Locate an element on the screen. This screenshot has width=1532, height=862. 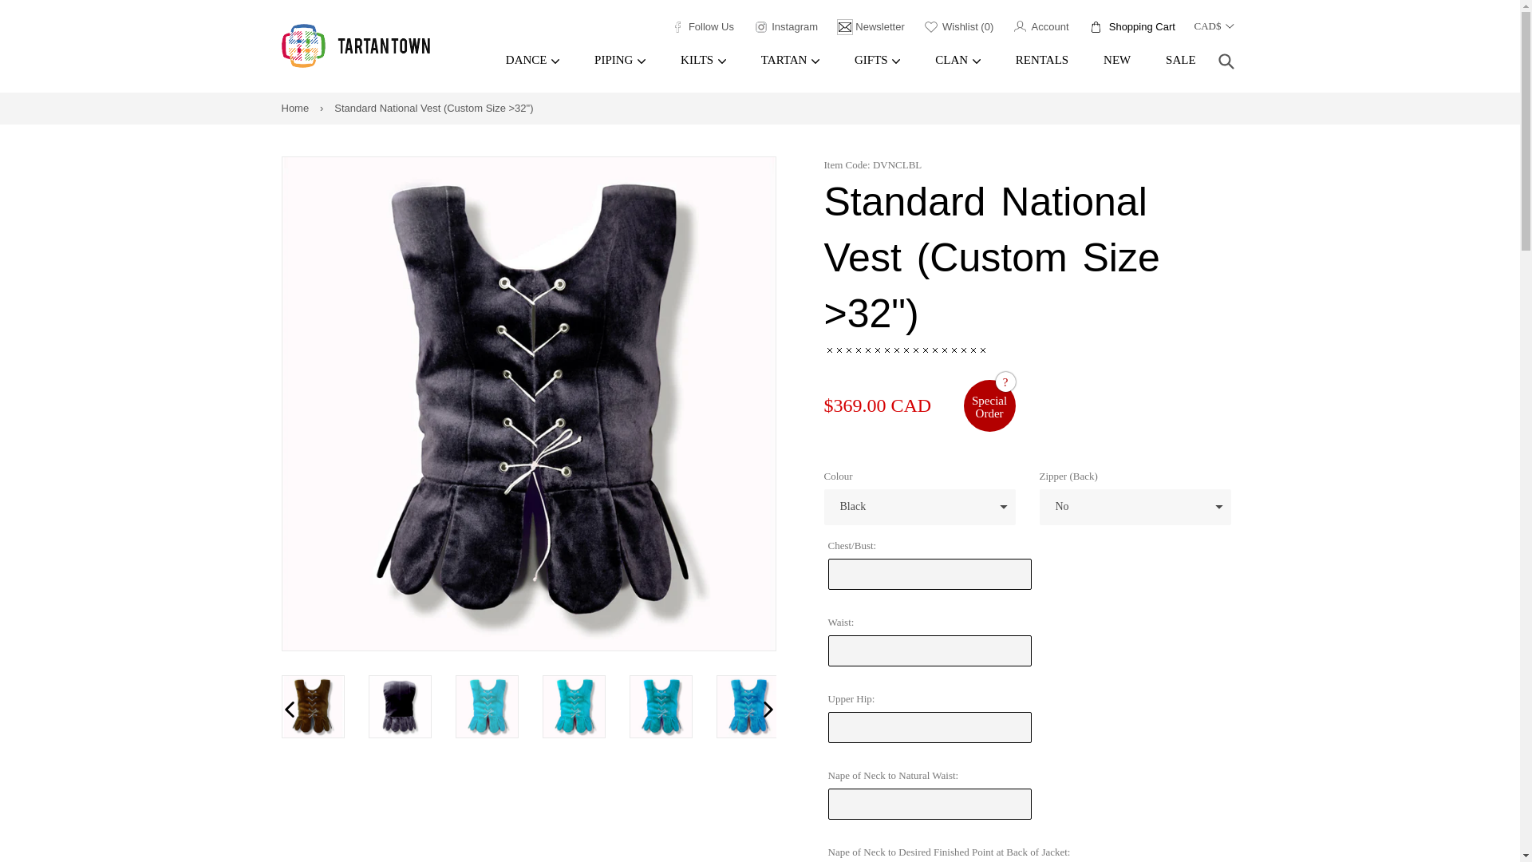
Follow Us is located at coordinates (703, 26).